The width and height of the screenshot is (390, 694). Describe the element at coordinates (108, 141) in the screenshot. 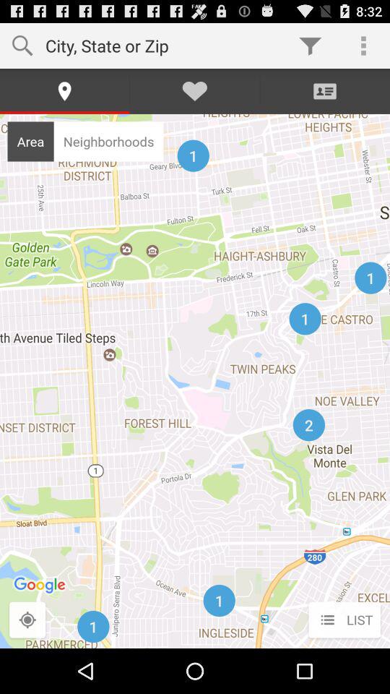

I see `choose the neighborhoods` at that location.